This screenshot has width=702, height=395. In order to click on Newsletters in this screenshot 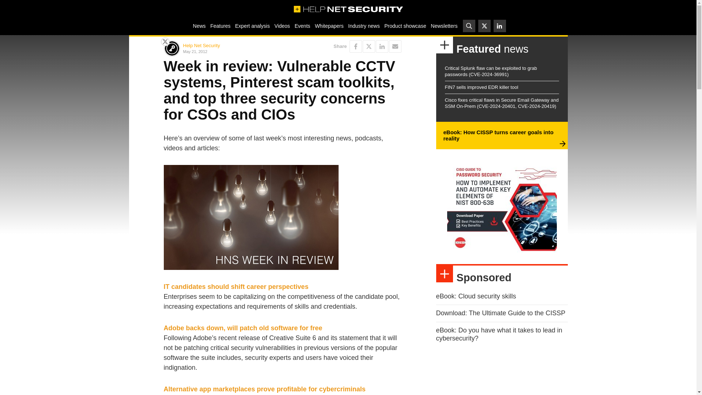, I will do `click(444, 26)`.